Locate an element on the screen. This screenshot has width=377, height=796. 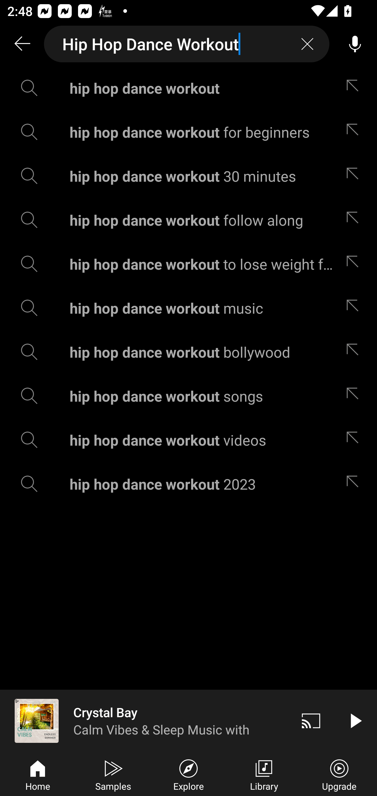
Edit suggestion hip hop dance workout is located at coordinates (355, 88).